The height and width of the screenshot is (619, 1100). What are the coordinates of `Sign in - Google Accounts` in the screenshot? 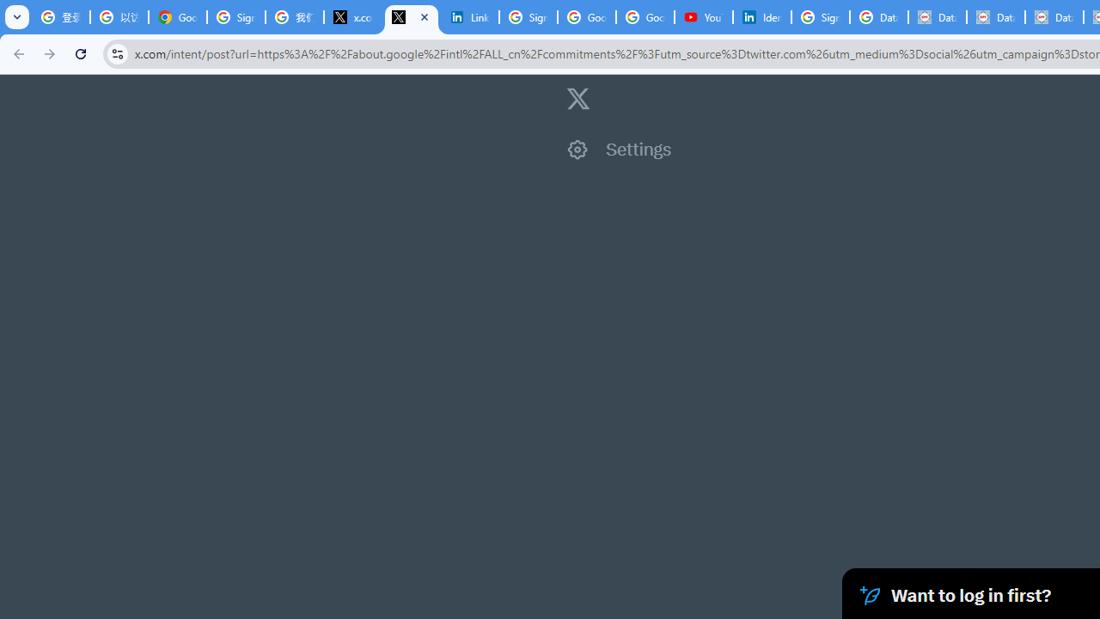 It's located at (528, 17).